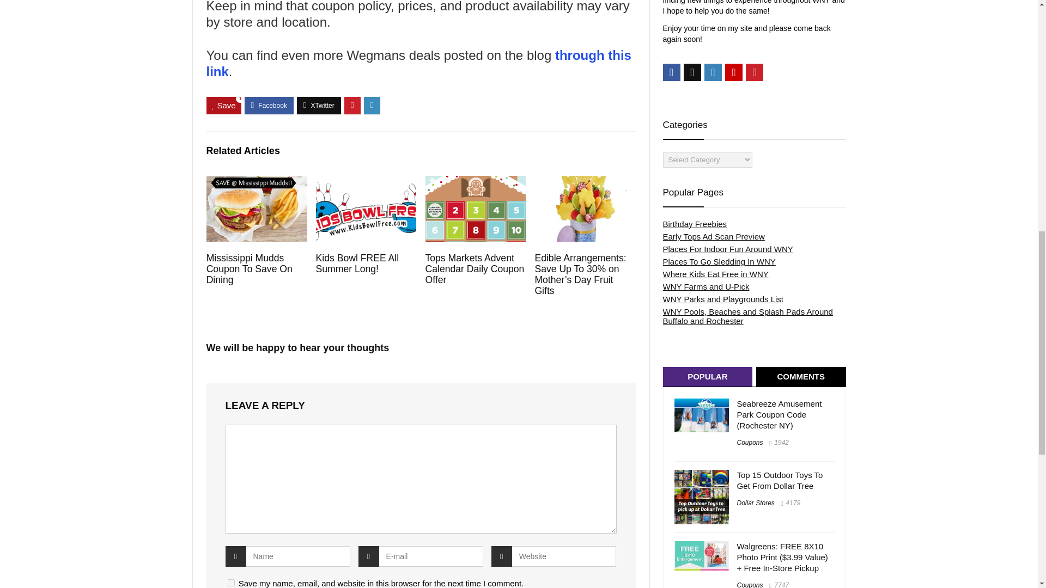 The width and height of the screenshot is (1046, 588). Describe the element at coordinates (733, 72) in the screenshot. I see `Youtube` at that location.